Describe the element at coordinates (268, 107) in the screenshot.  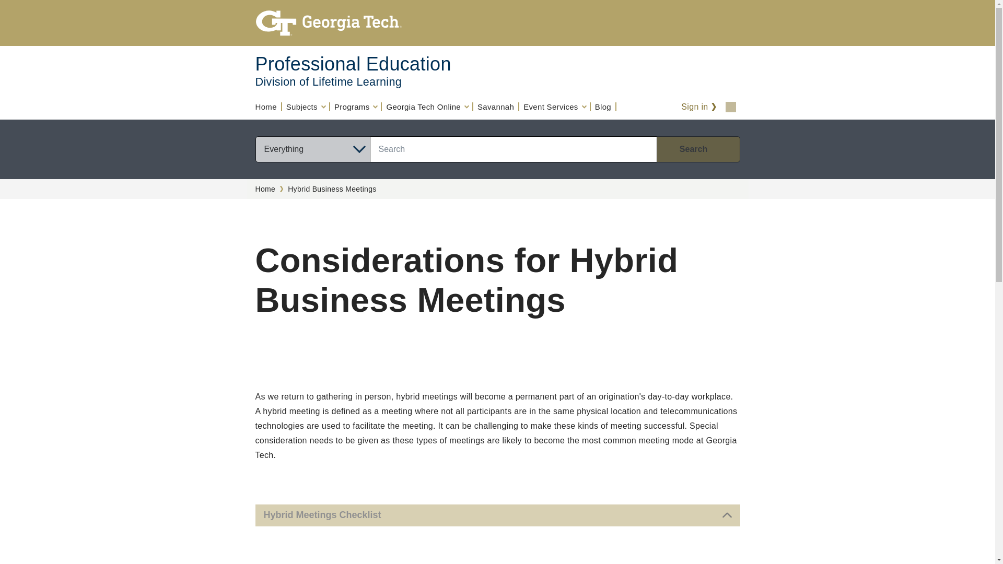
I see `Home` at that location.